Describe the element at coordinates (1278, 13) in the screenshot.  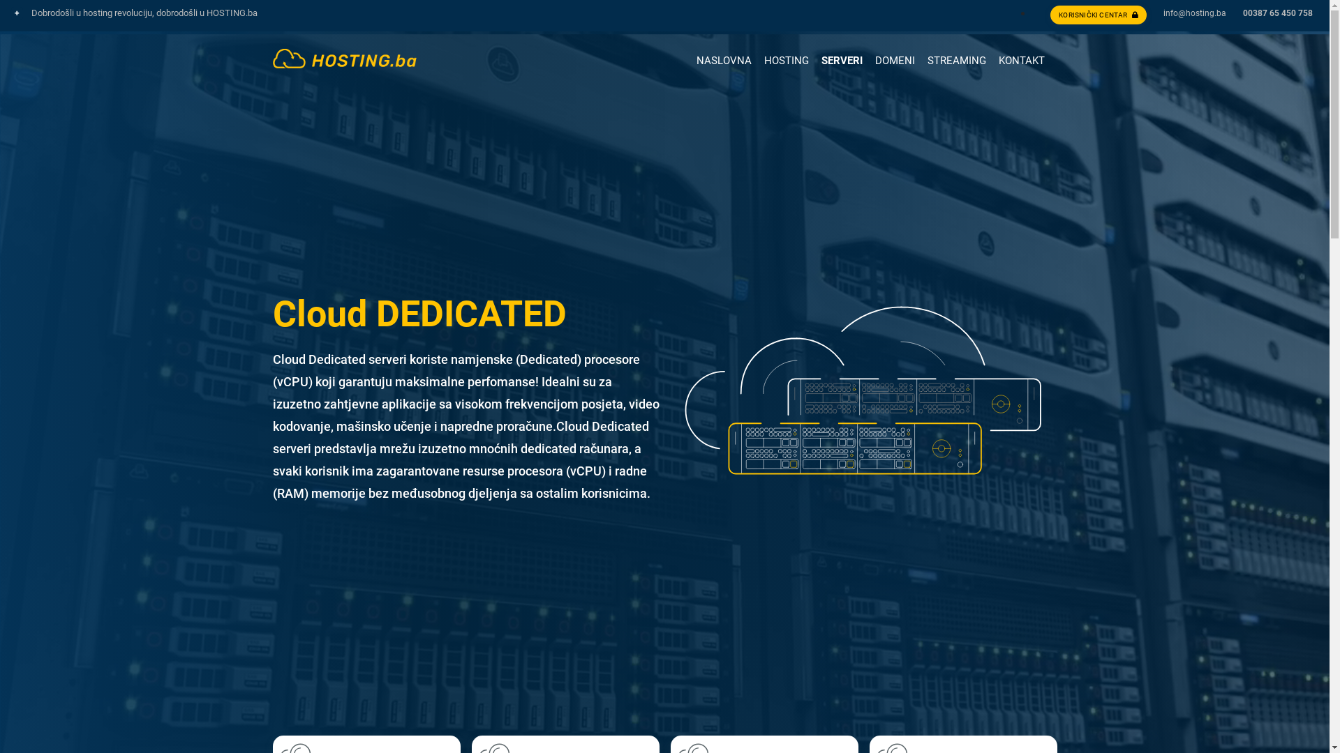
I see `00387 65 450 758` at that location.